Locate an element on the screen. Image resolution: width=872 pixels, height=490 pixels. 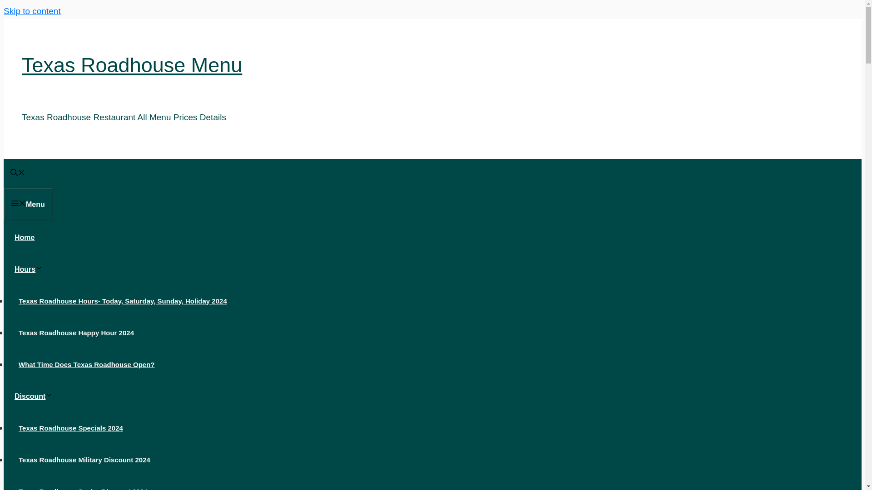
Texas Roadhouse Happy Hour 2024 is located at coordinates (76, 332).